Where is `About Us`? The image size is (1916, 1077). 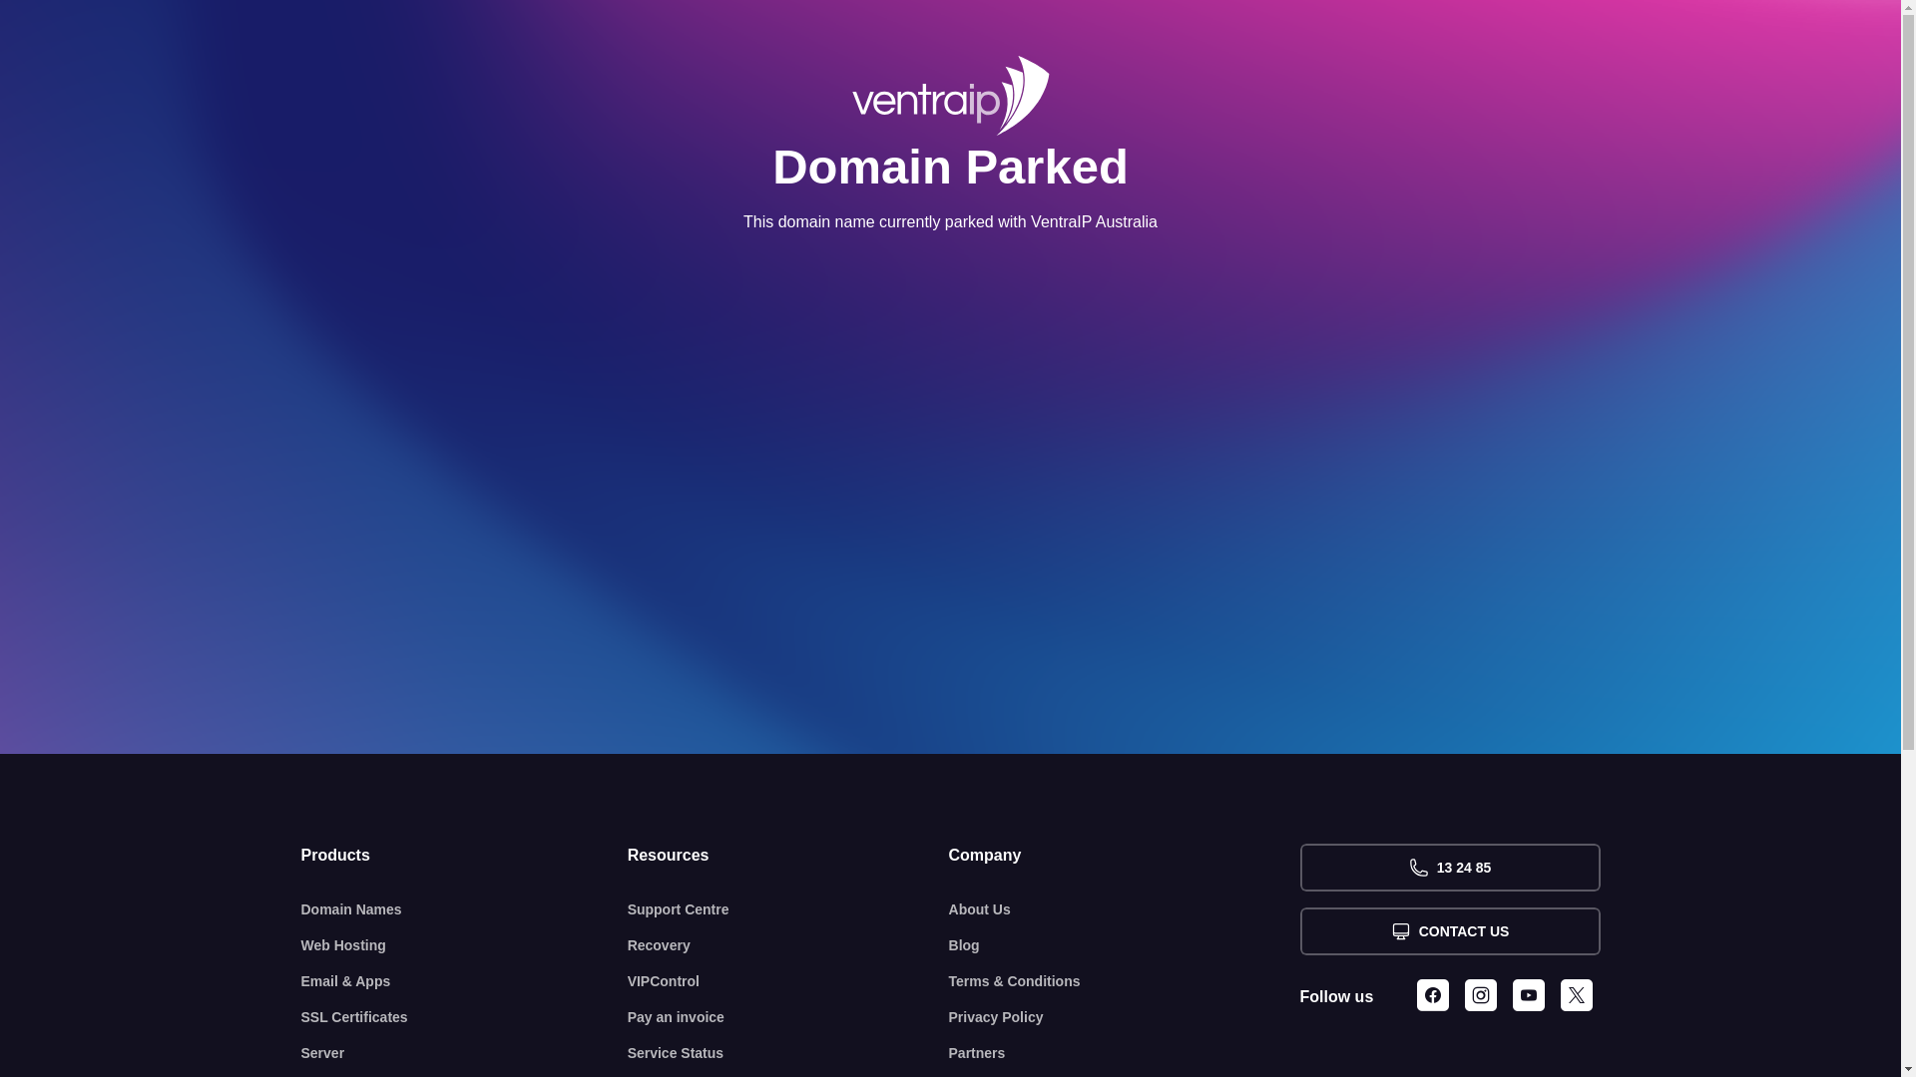
About Us is located at coordinates (1125, 909).